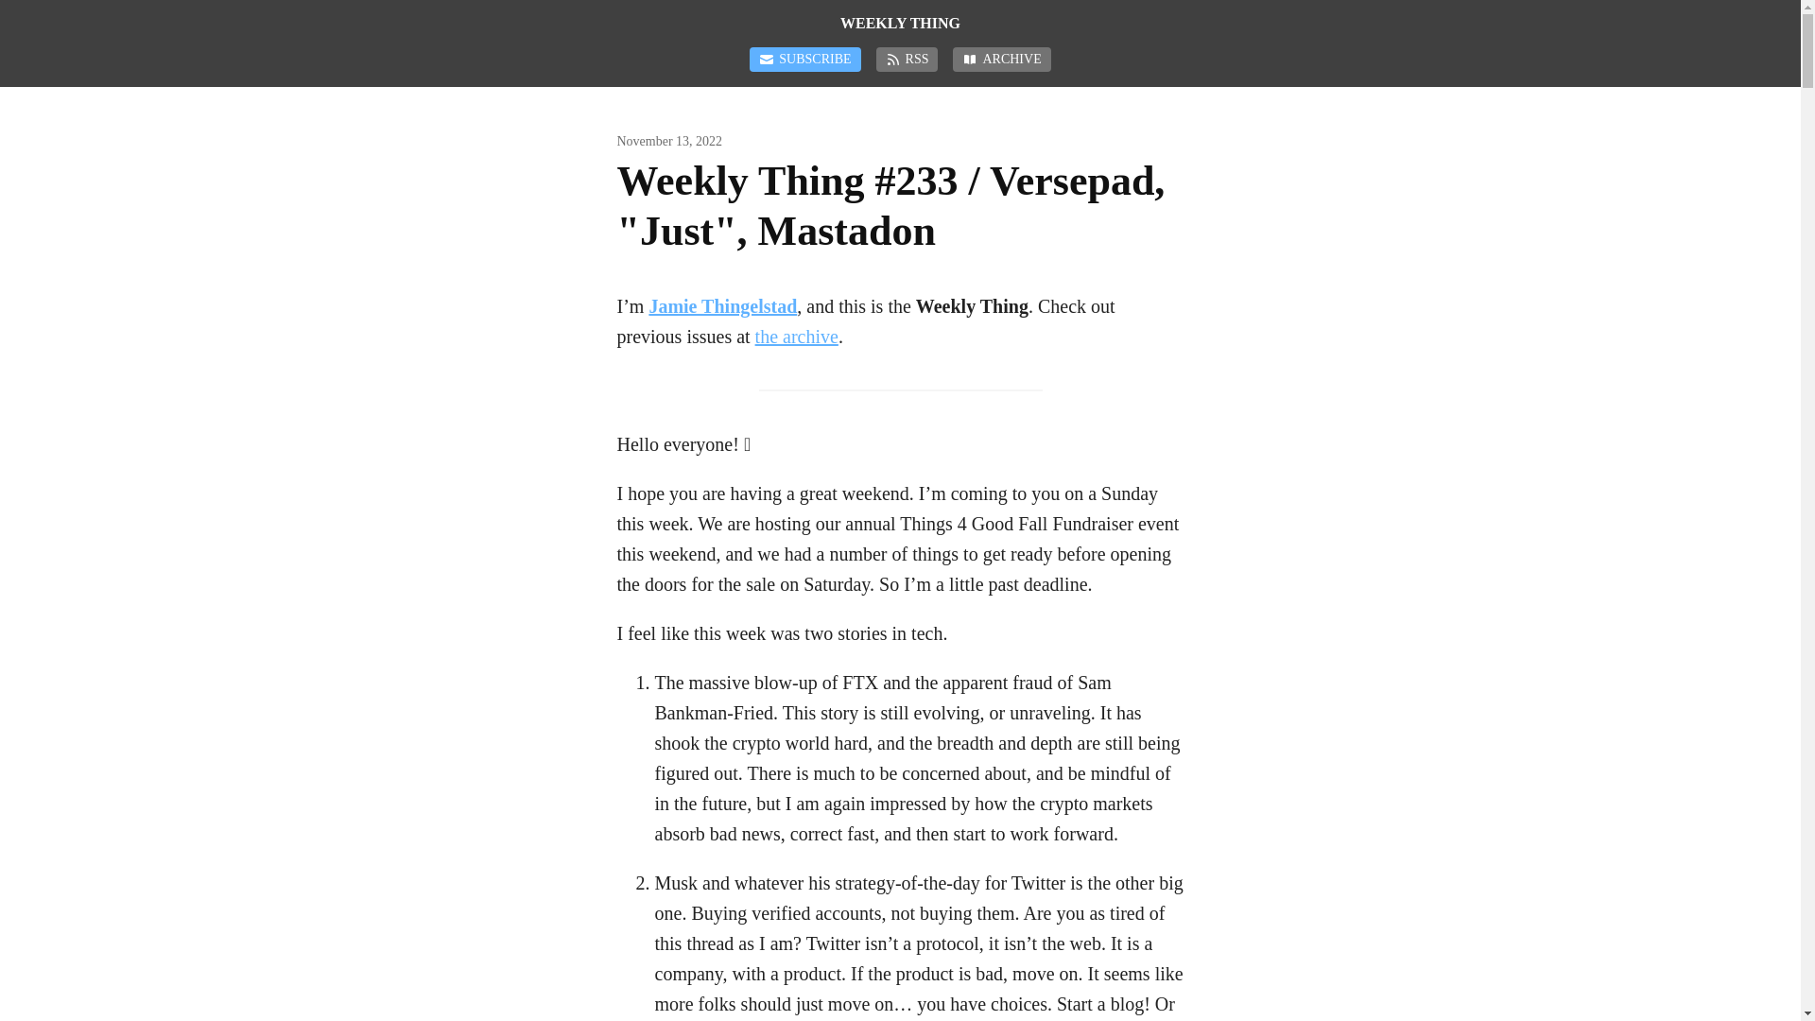 The image size is (1815, 1021). What do you see at coordinates (722, 306) in the screenshot?
I see `Jamie Thingelstad` at bounding box center [722, 306].